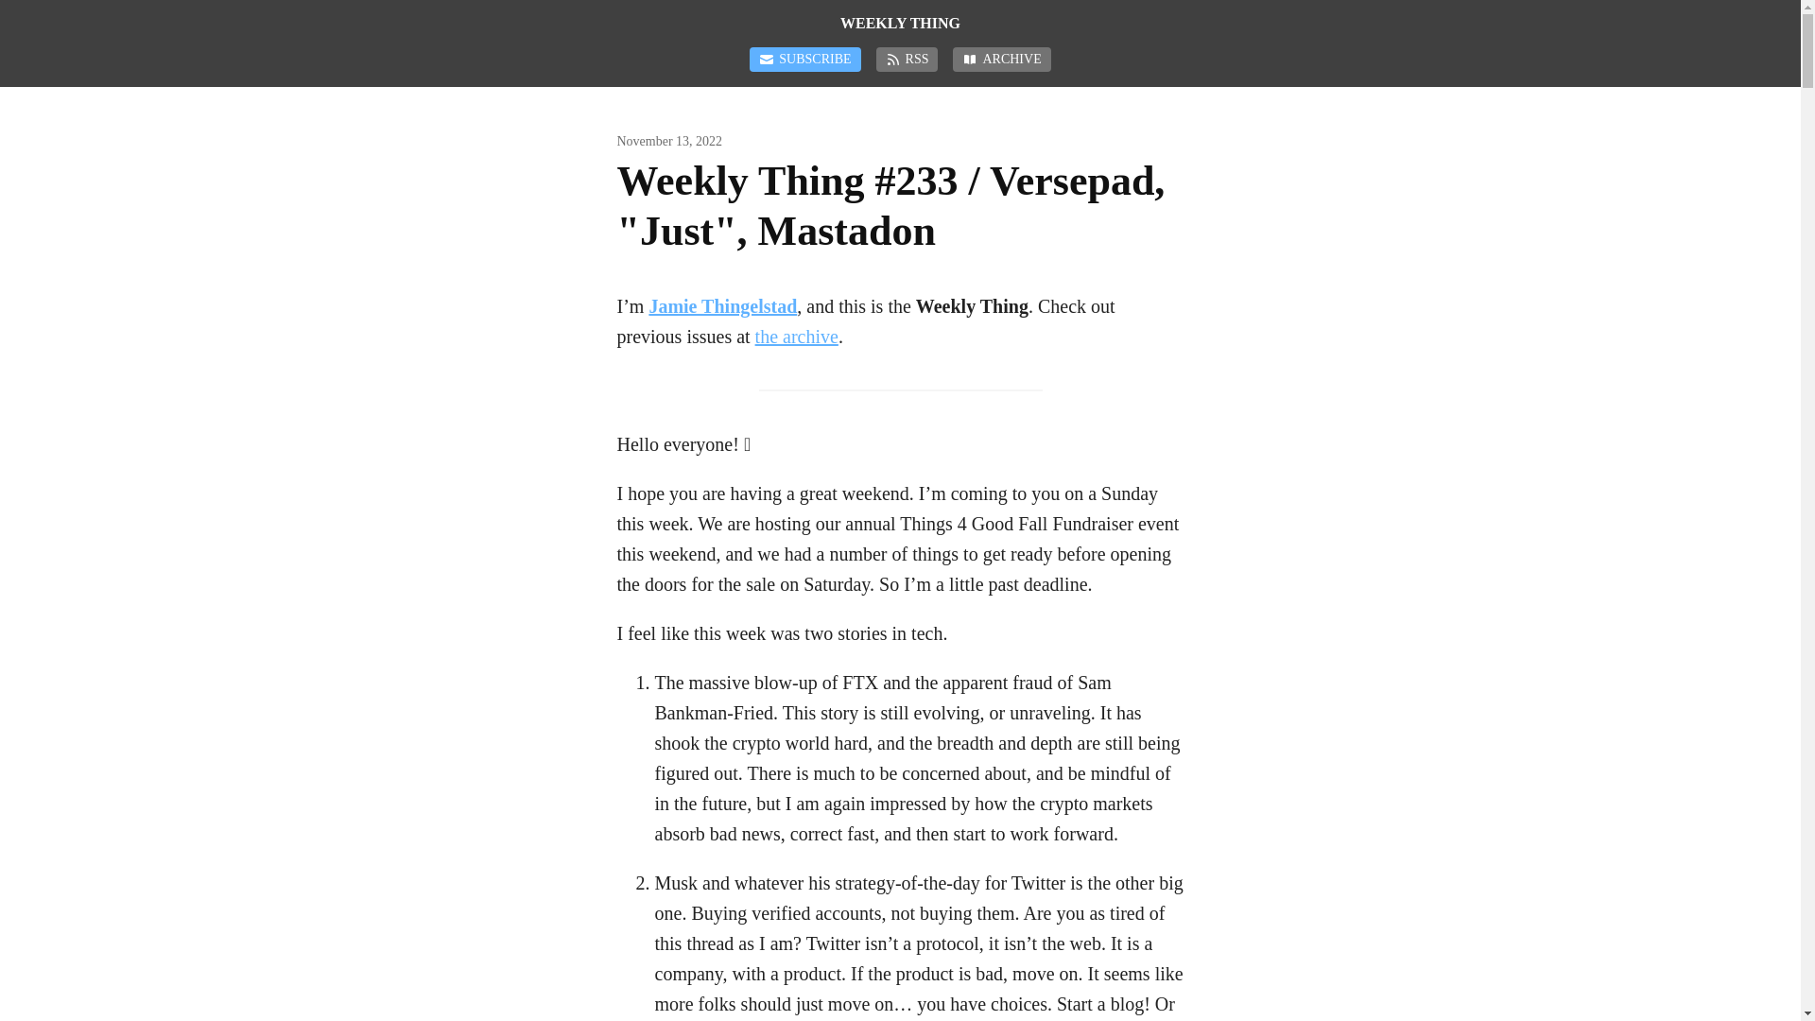 The image size is (1815, 1021). What do you see at coordinates (722, 306) in the screenshot?
I see `Jamie Thingelstad` at bounding box center [722, 306].